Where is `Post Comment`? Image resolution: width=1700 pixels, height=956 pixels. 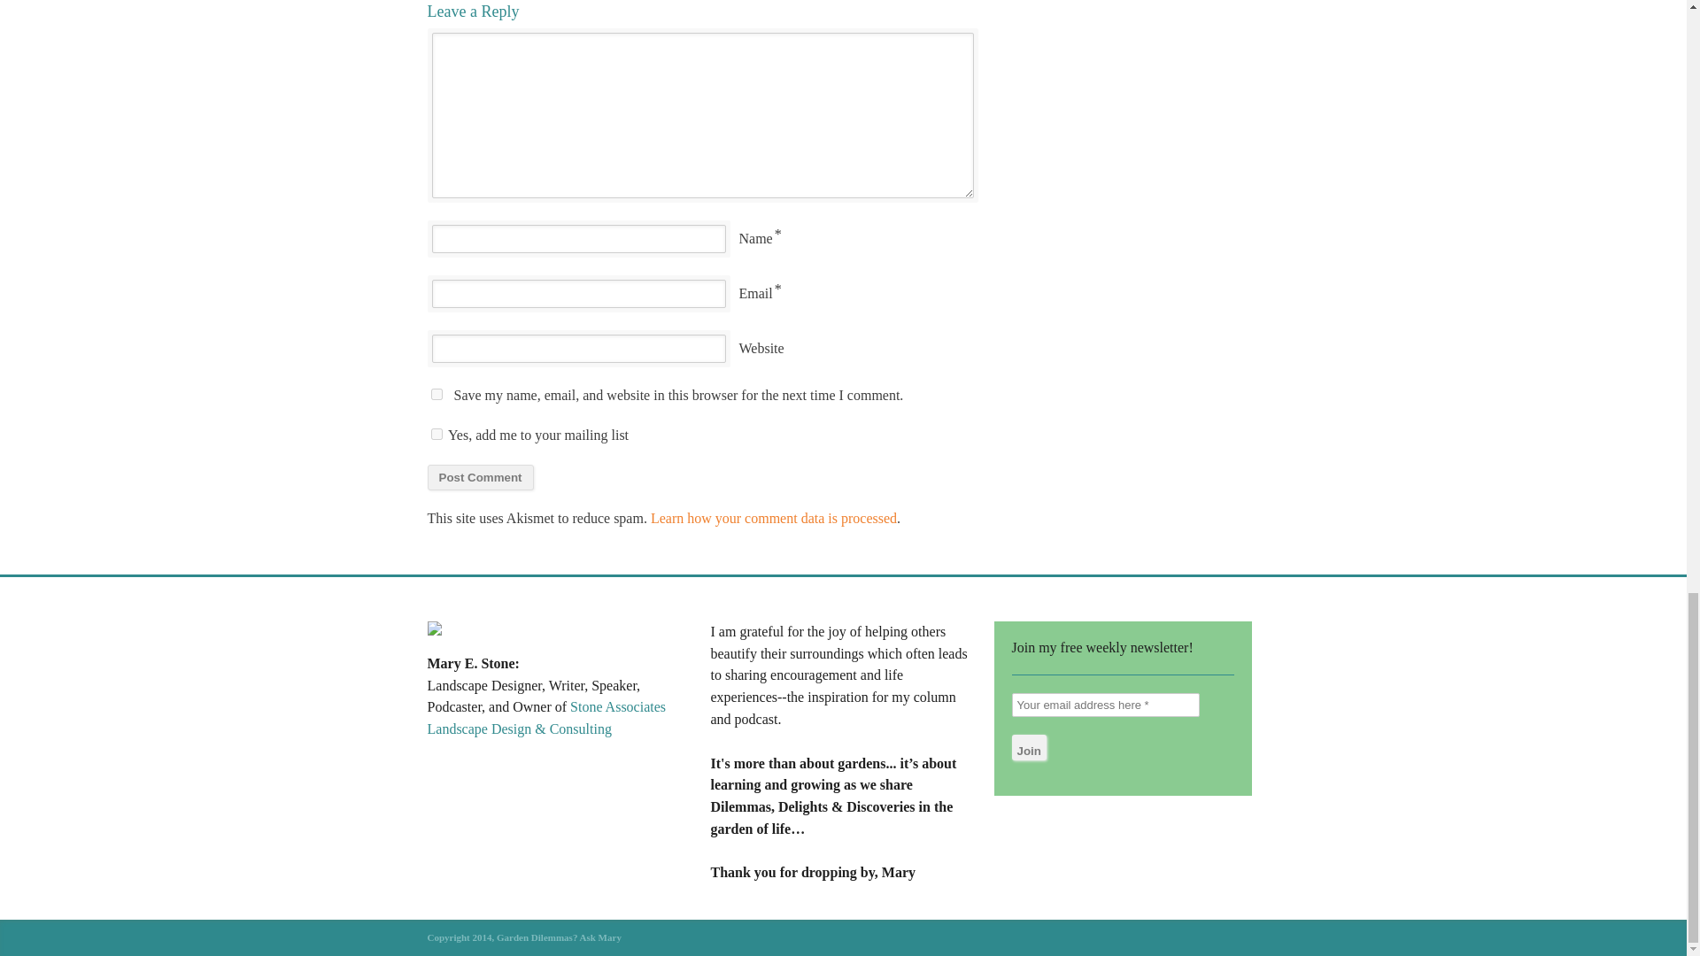 Post Comment is located at coordinates (480, 477).